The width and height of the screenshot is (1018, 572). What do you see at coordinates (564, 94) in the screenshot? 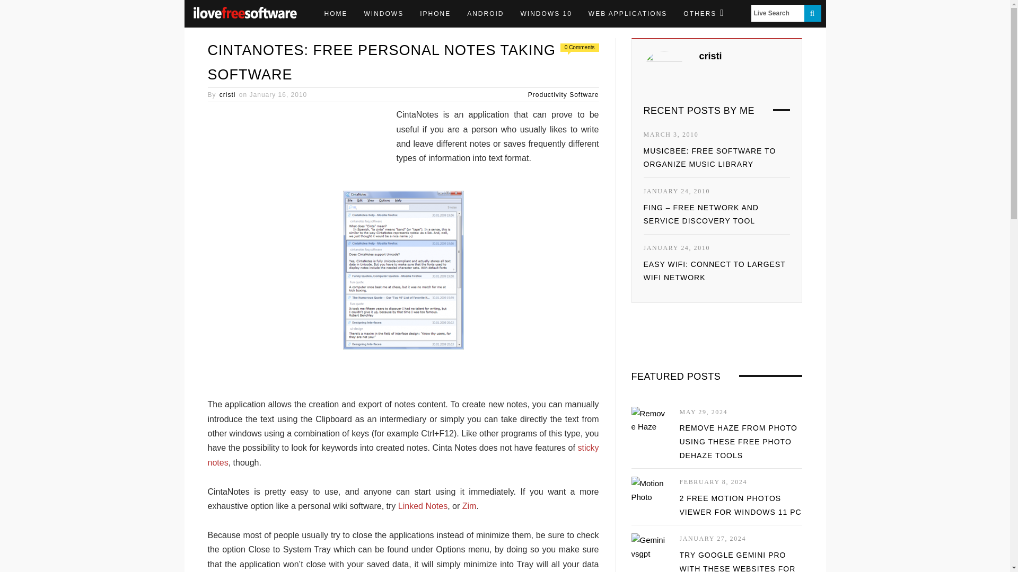
I see `Productivity Software` at bounding box center [564, 94].